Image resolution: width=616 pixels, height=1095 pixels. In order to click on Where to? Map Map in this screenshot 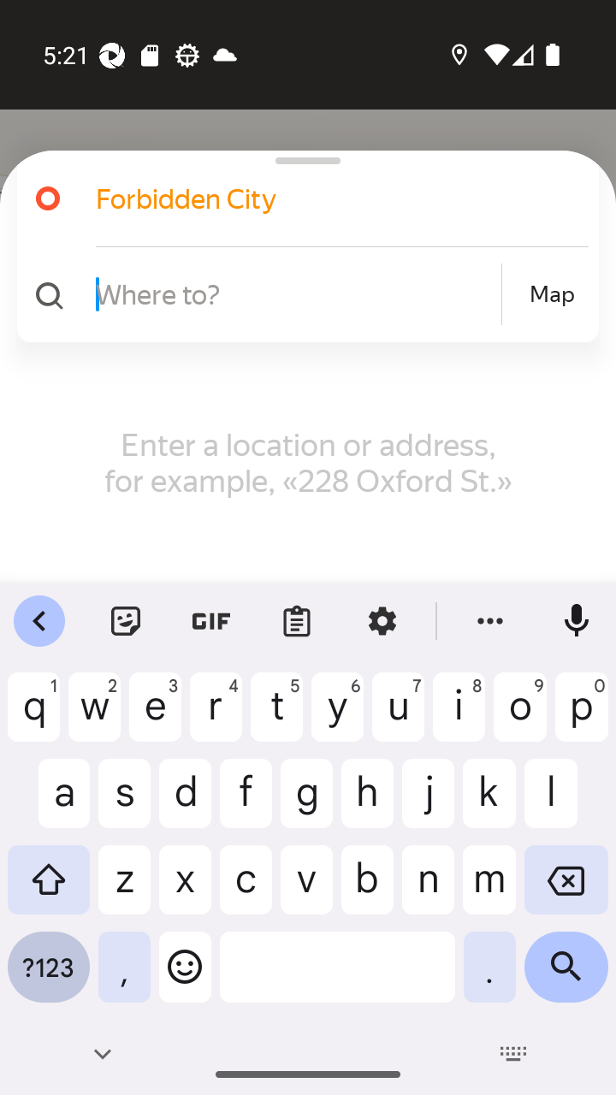, I will do `click(301, 294)`.